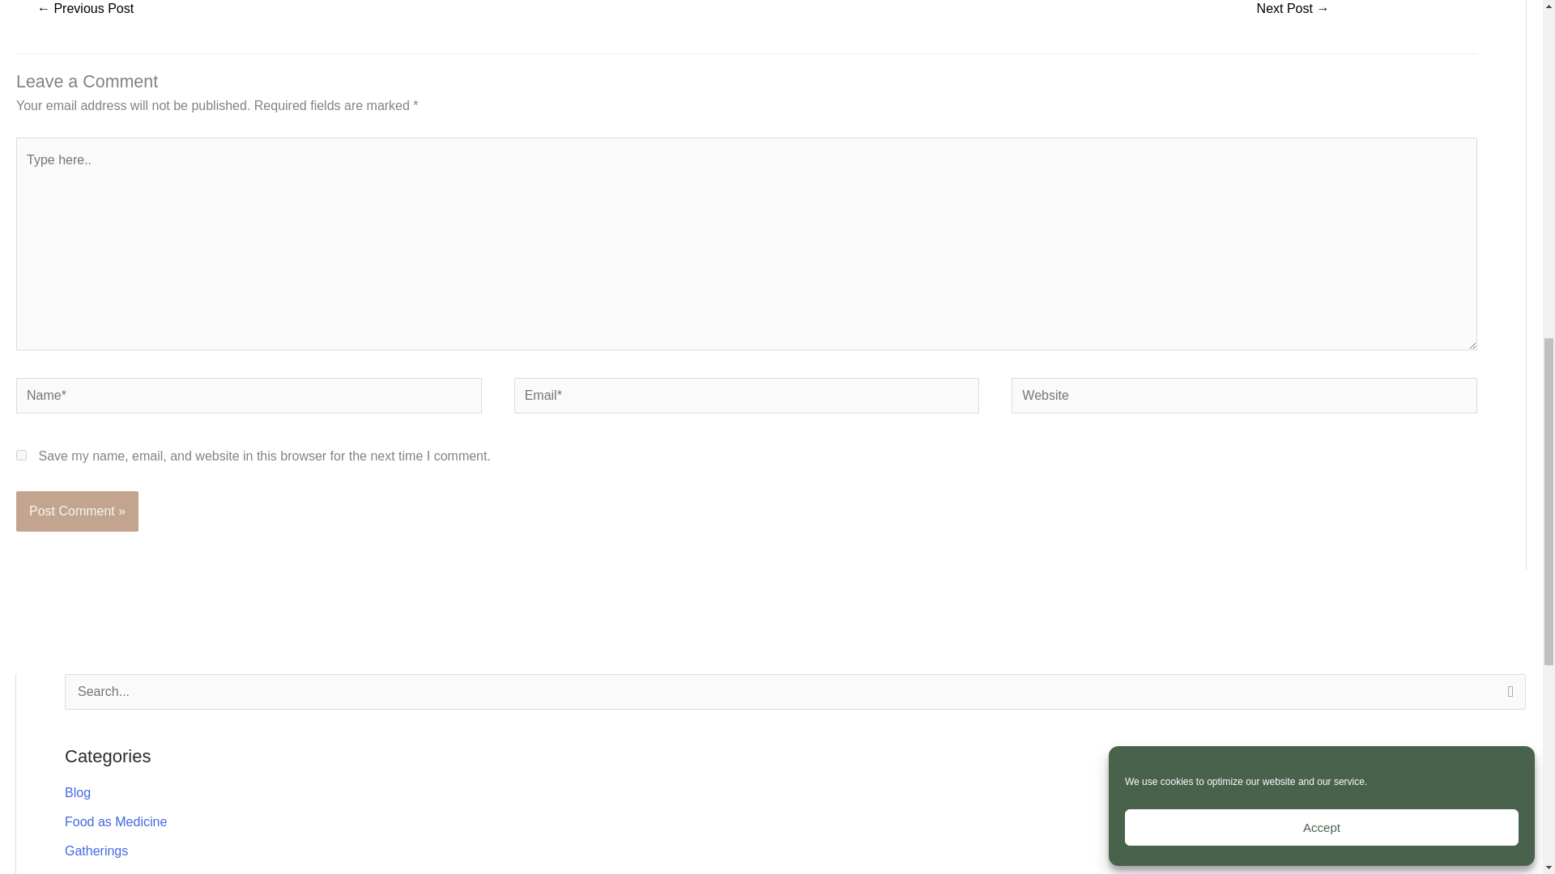 This screenshot has height=874, width=1555. What do you see at coordinates (84, 13) in the screenshot?
I see `One Woman's Inspiration...` at bounding box center [84, 13].